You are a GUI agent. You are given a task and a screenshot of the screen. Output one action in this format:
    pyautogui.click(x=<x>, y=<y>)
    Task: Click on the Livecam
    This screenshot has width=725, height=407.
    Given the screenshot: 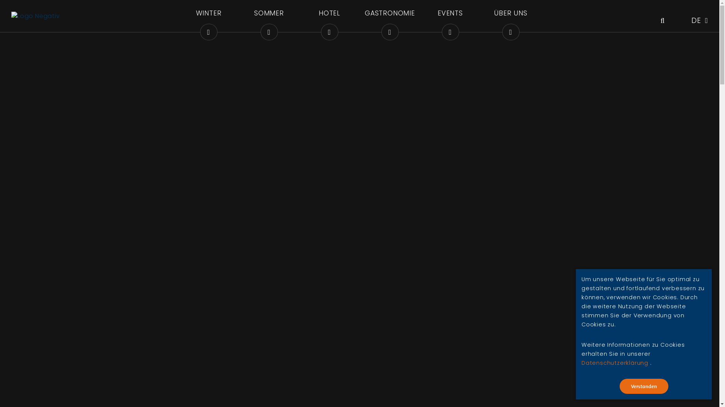 What is the action you would take?
    pyautogui.click(x=654, y=350)
    